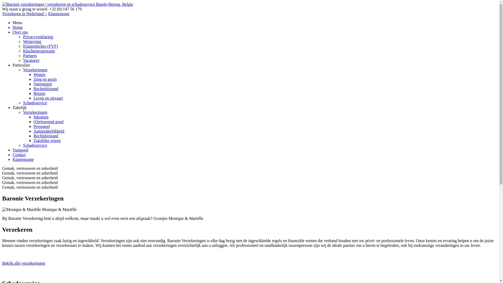 Image resolution: width=503 pixels, height=283 pixels. What do you see at coordinates (35, 112) in the screenshot?
I see `Verzekeringen` at bounding box center [35, 112].